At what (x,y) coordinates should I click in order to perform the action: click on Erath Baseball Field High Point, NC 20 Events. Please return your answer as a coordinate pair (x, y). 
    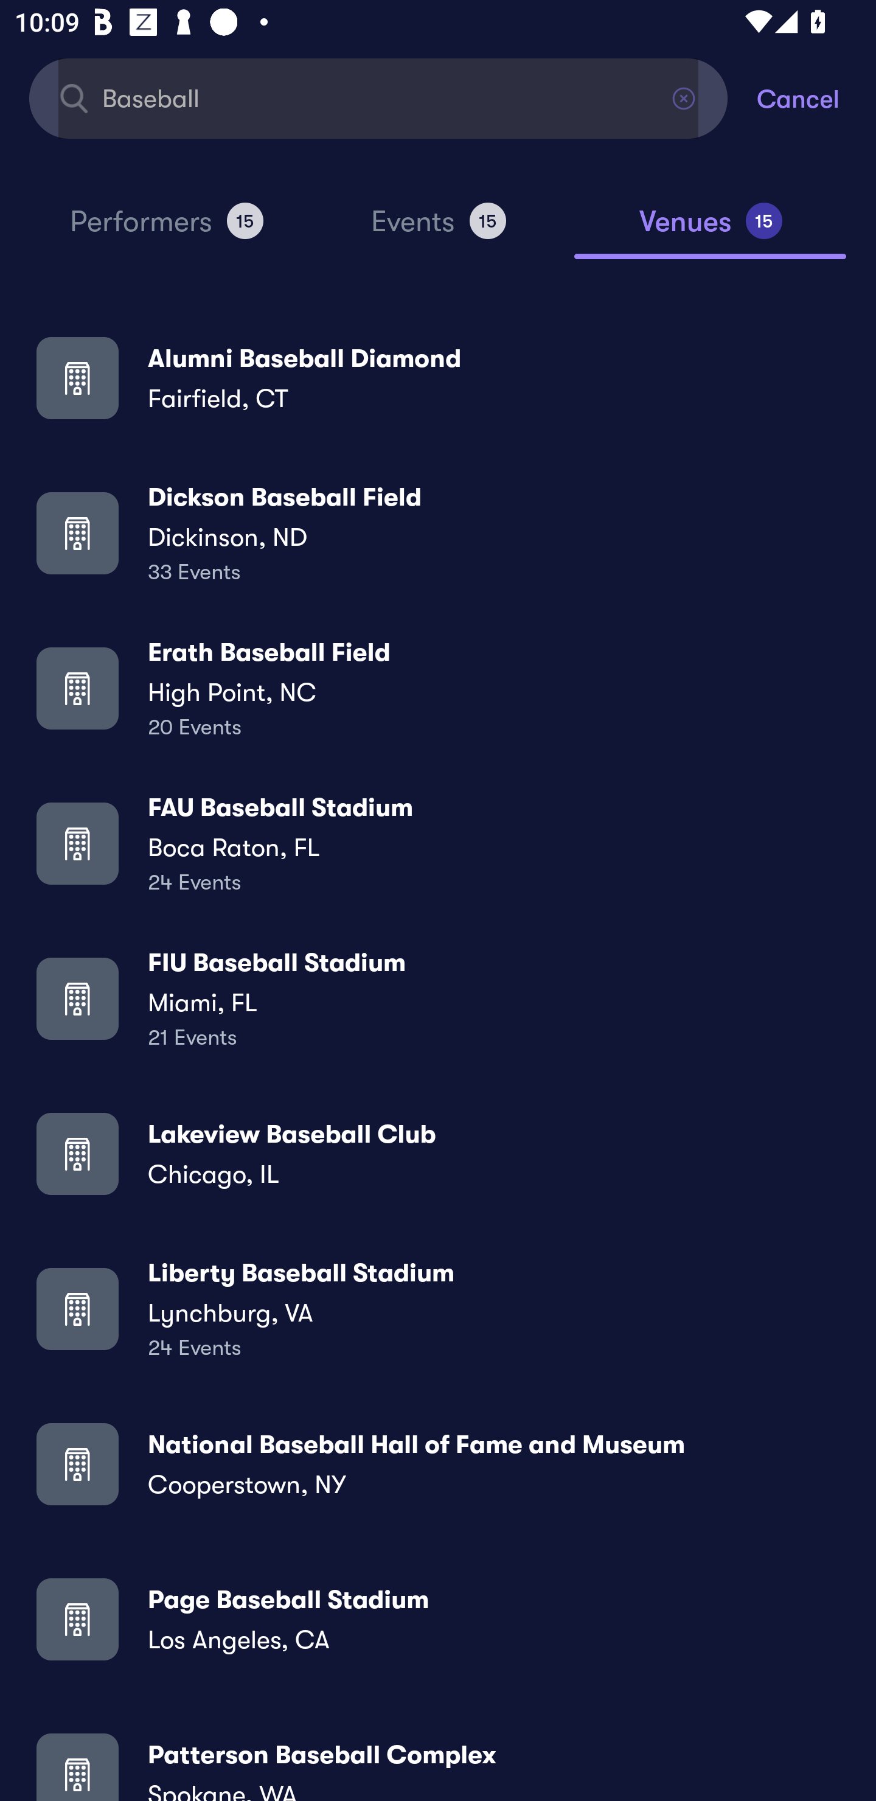
    Looking at the image, I should click on (438, 688).